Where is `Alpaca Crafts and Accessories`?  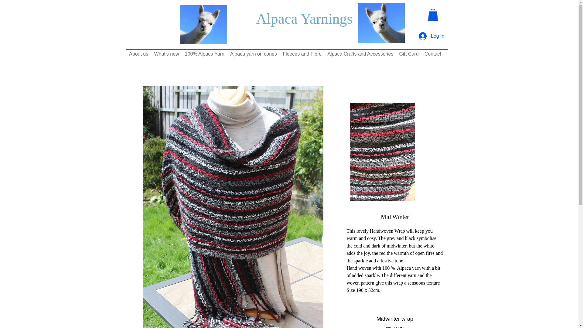 Alpaca Crafts and Accessories is located at coordinates (360, 54).